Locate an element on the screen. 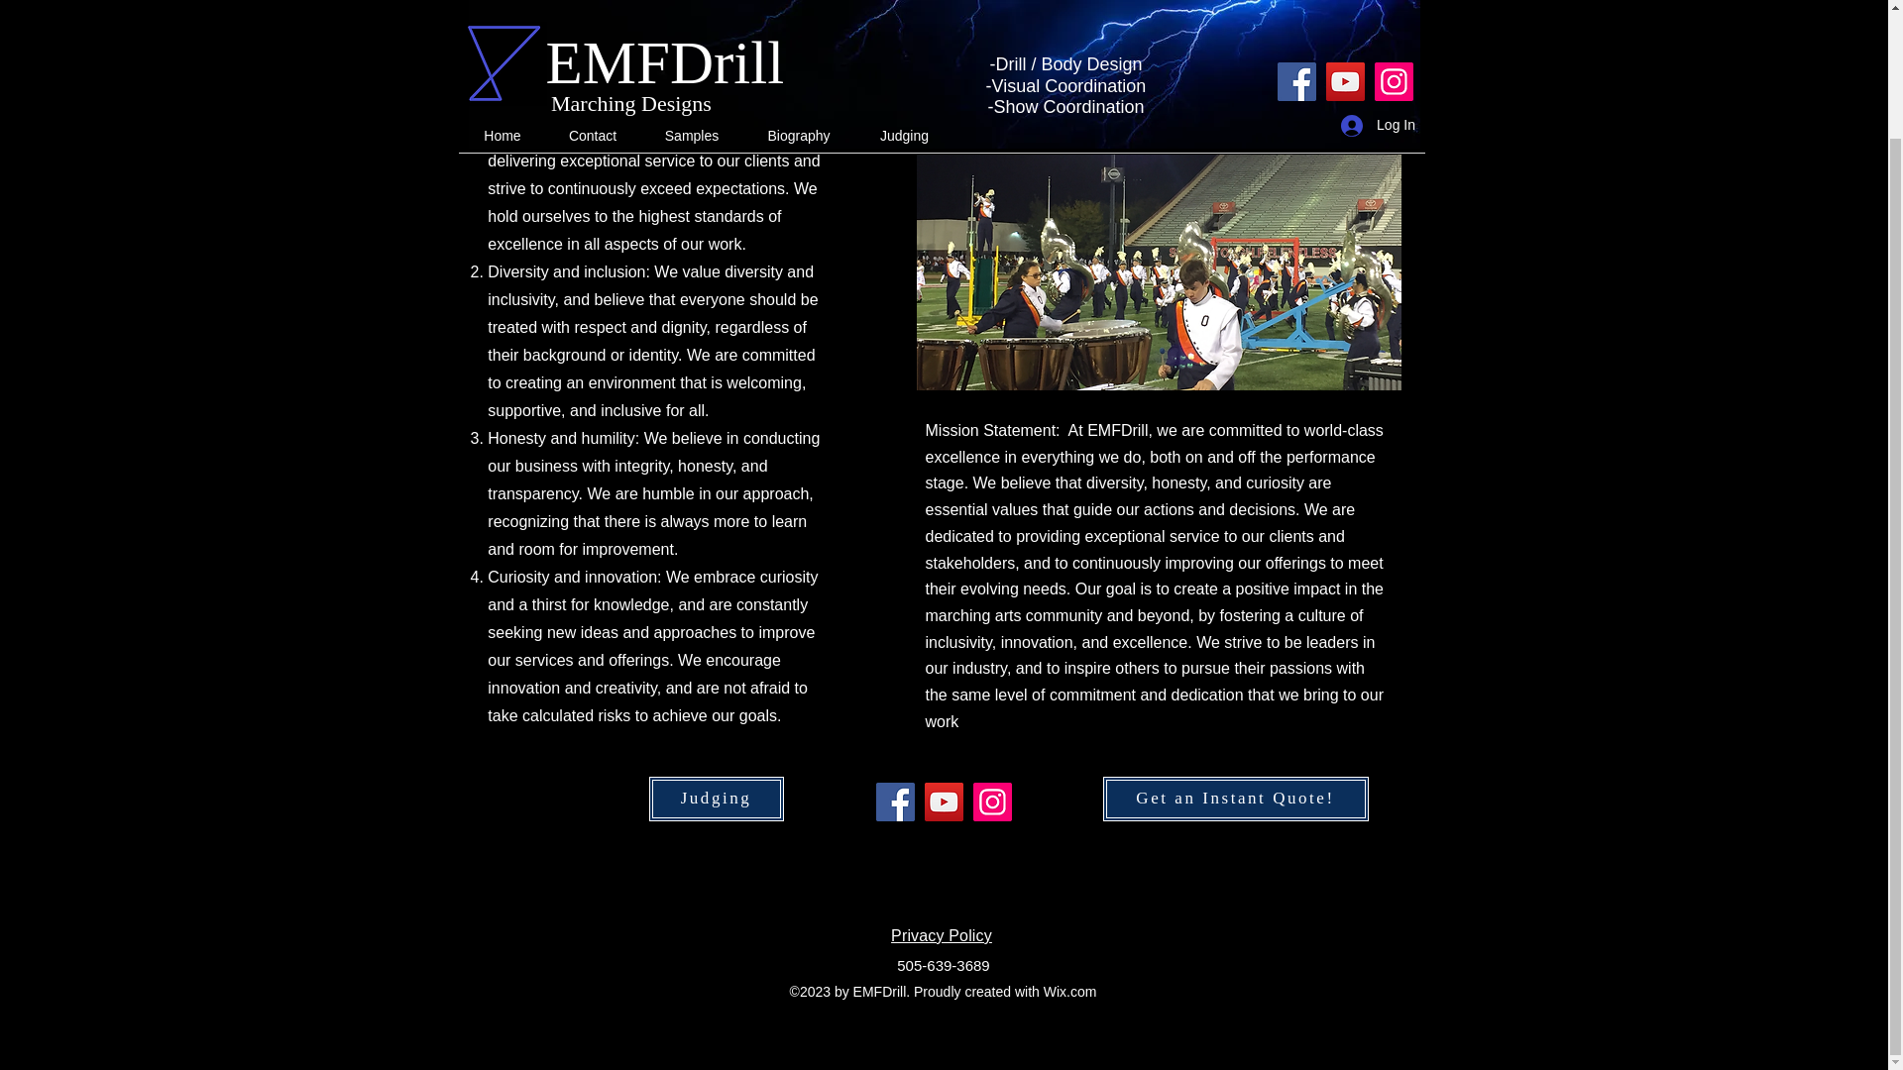 This screenshot has height=1070, width=1903. Privacy Policy is located at coordinates (941, 935).